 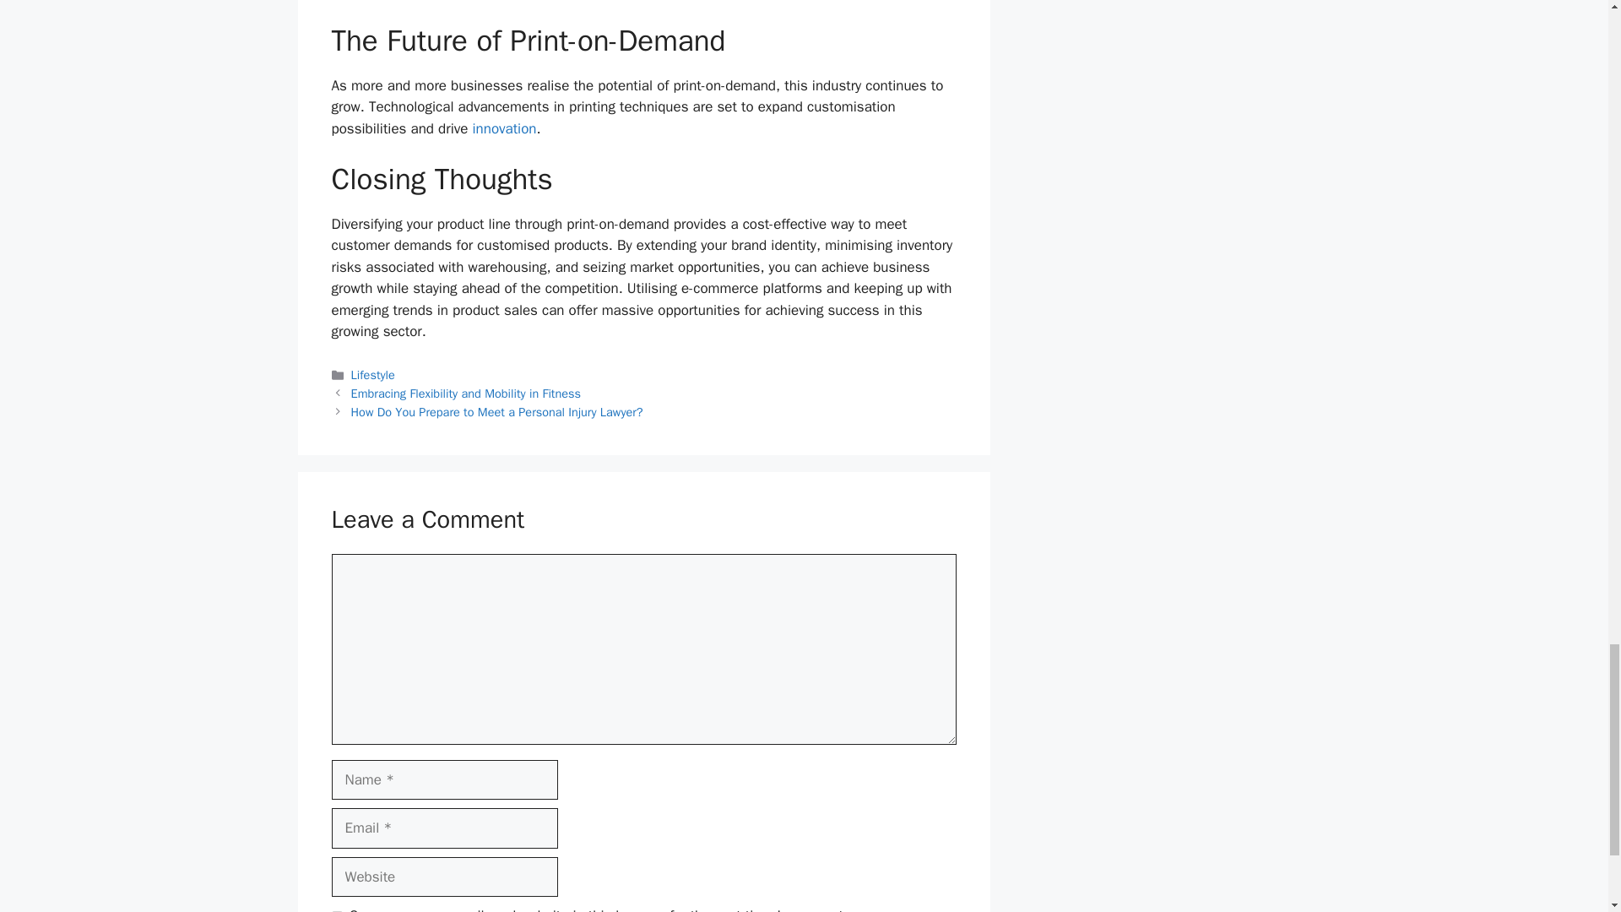 What do you see at coordinates (466, 394) in the screenshot?
I see `Embracing Flexibility and Mobility in Fitness` at bounding box center [466, 394].